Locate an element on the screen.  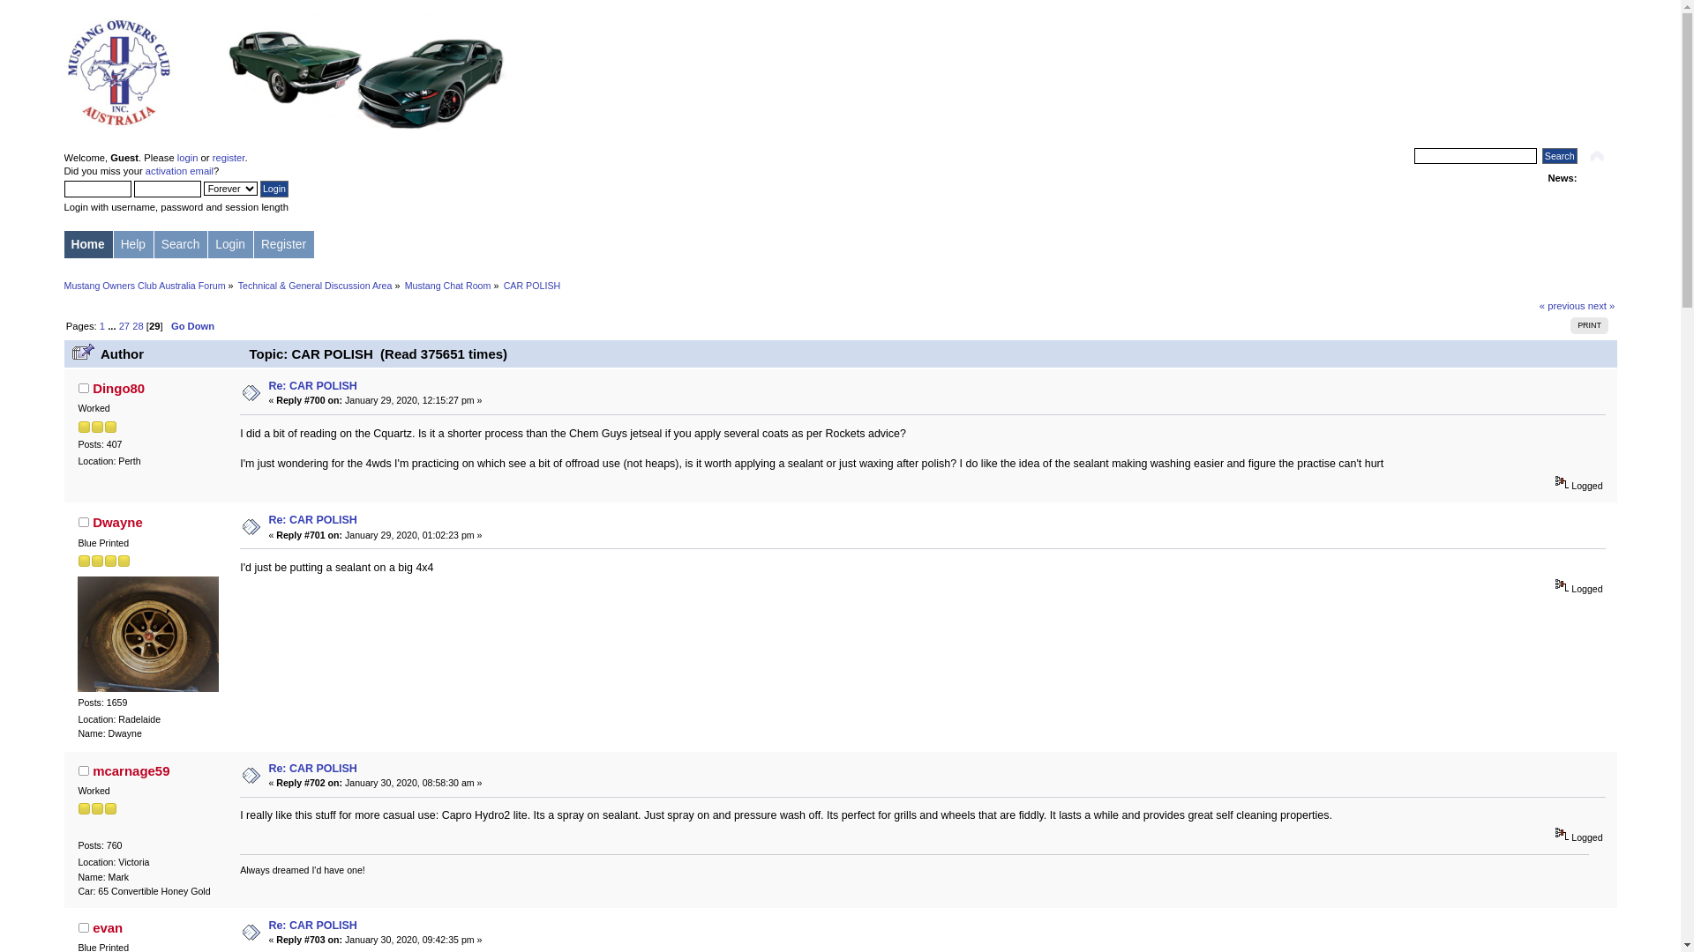
28 is located at coordinates (138, 326).